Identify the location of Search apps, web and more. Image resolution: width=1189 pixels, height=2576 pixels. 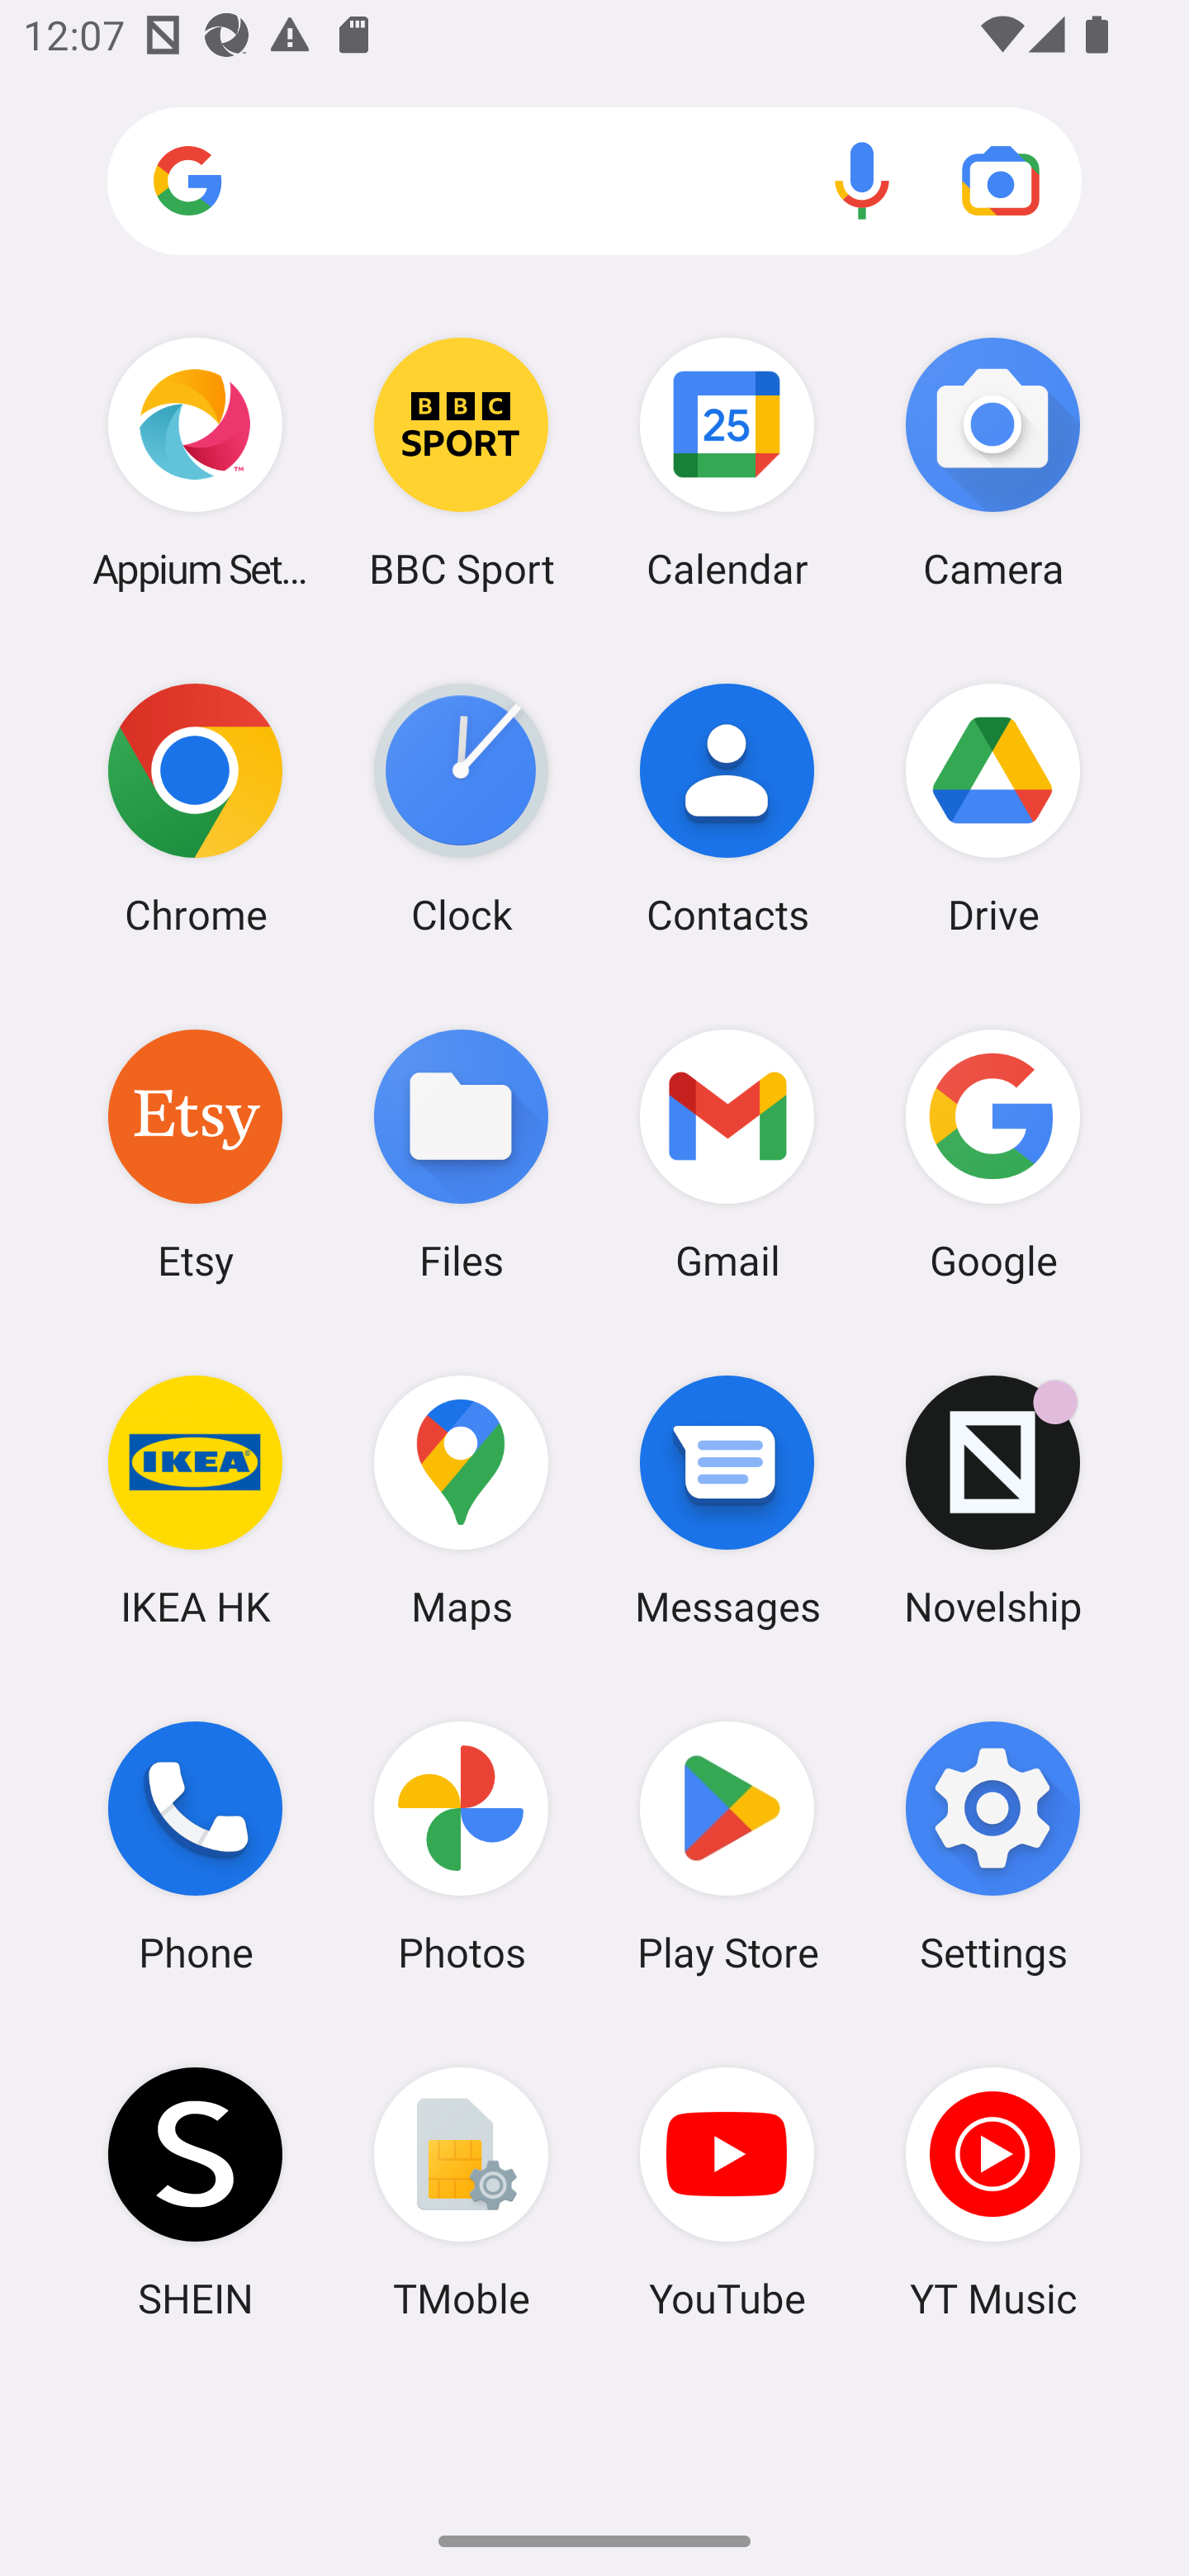
(594, 182).